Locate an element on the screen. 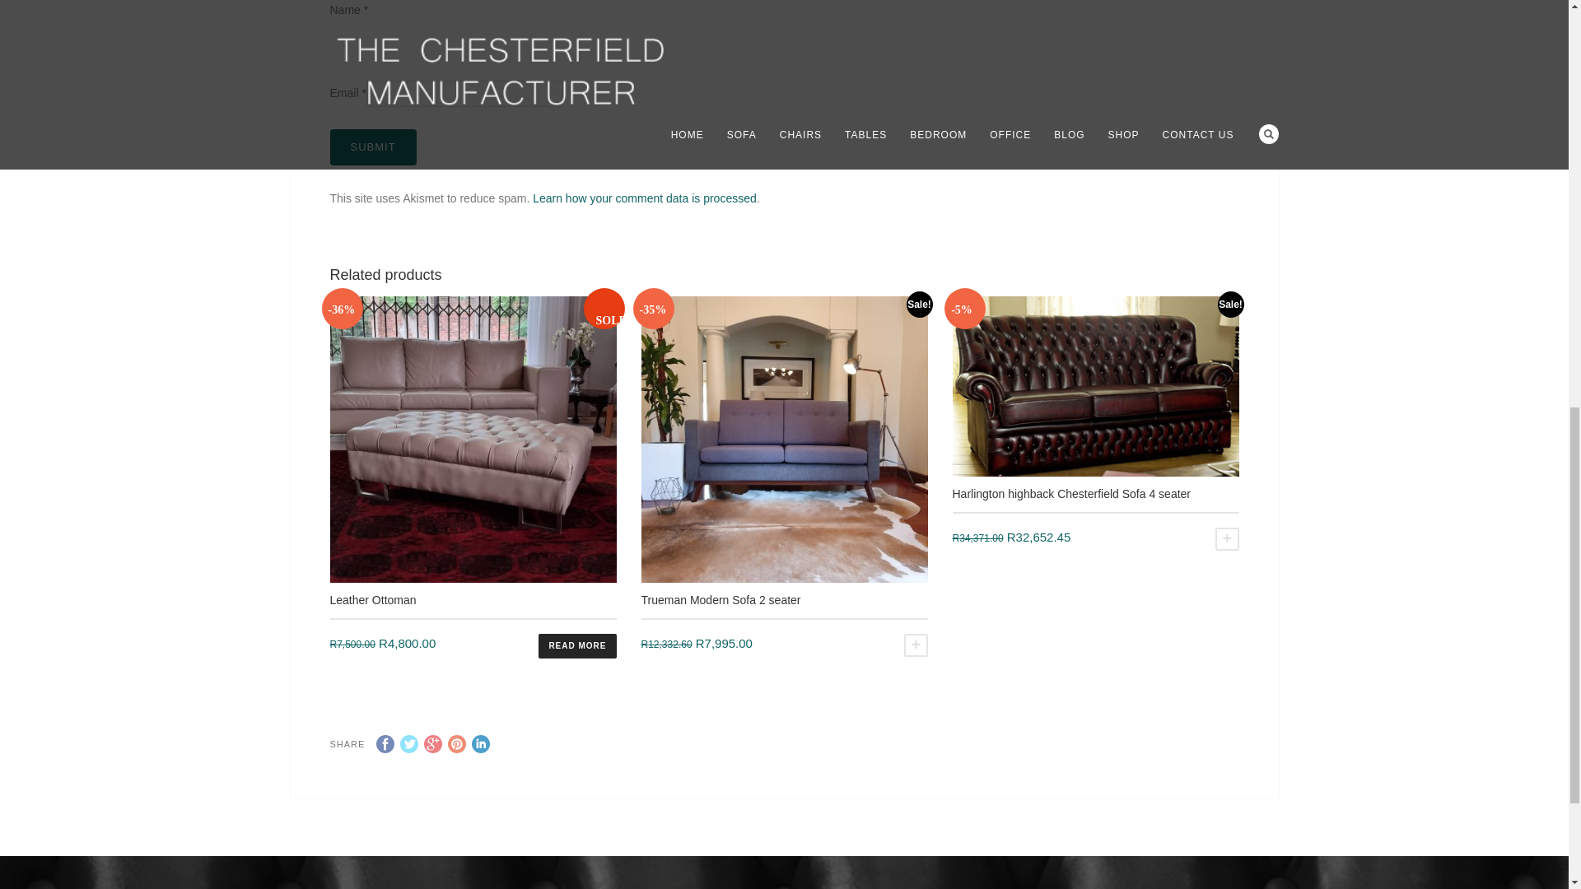 Image resolution: width=1581 pixels, height=889 pixels. Twitter is located at coordinates (408, 744).